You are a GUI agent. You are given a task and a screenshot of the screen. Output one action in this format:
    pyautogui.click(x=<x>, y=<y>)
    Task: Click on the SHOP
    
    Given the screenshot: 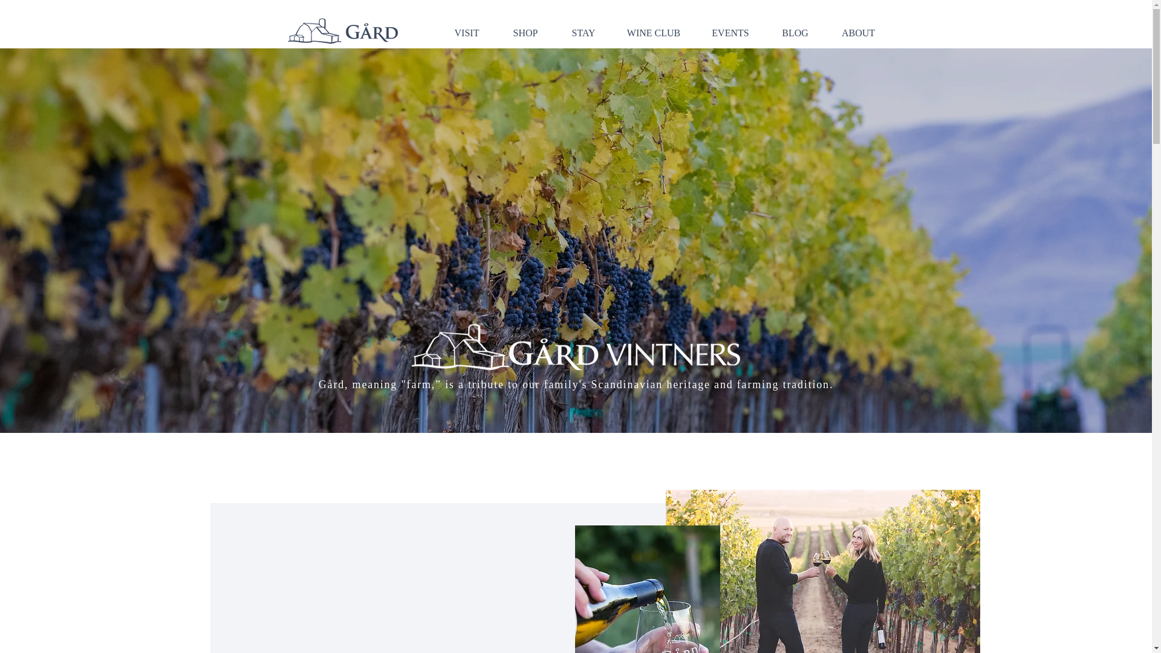 What is the action you would take?
    pyautogui.click(x=525, y=33)
    